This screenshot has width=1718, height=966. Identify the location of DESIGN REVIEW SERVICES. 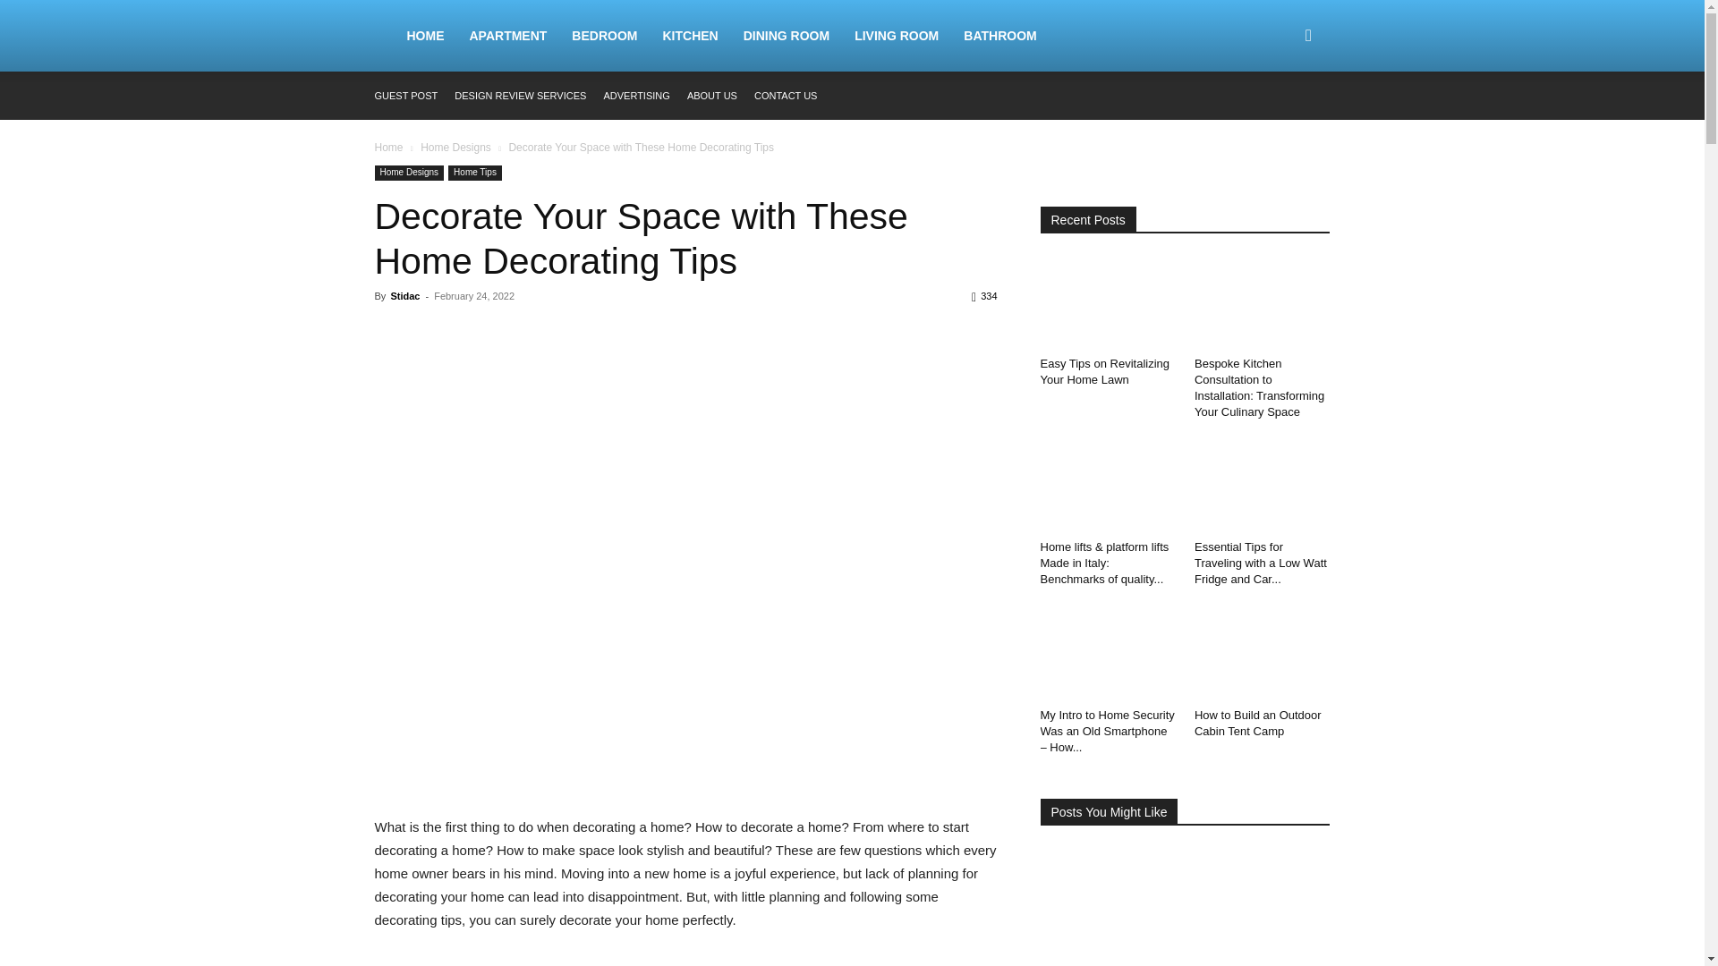
(520, 96).